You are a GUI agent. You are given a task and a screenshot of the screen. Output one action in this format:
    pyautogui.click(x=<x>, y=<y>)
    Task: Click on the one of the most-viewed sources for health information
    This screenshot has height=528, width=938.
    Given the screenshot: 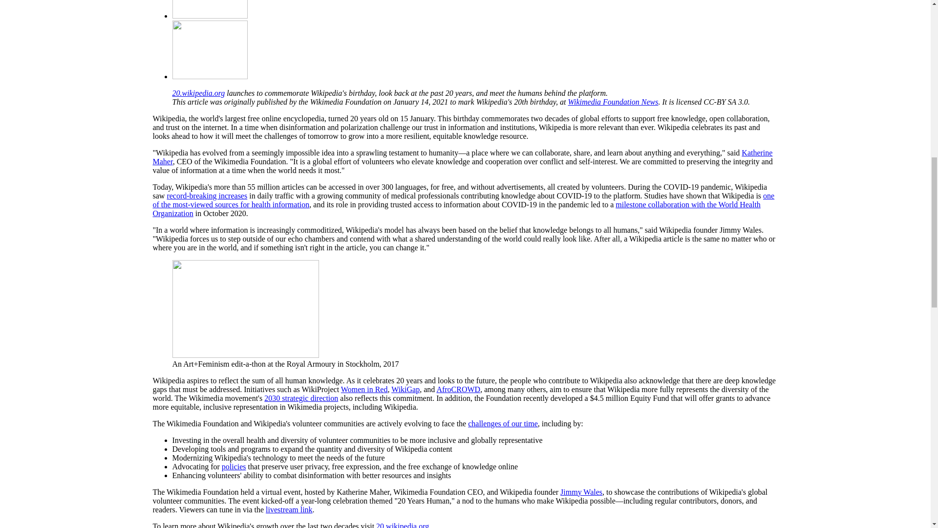 What is the action you would take?
    pyautogui.click(x=463, y=200)
    